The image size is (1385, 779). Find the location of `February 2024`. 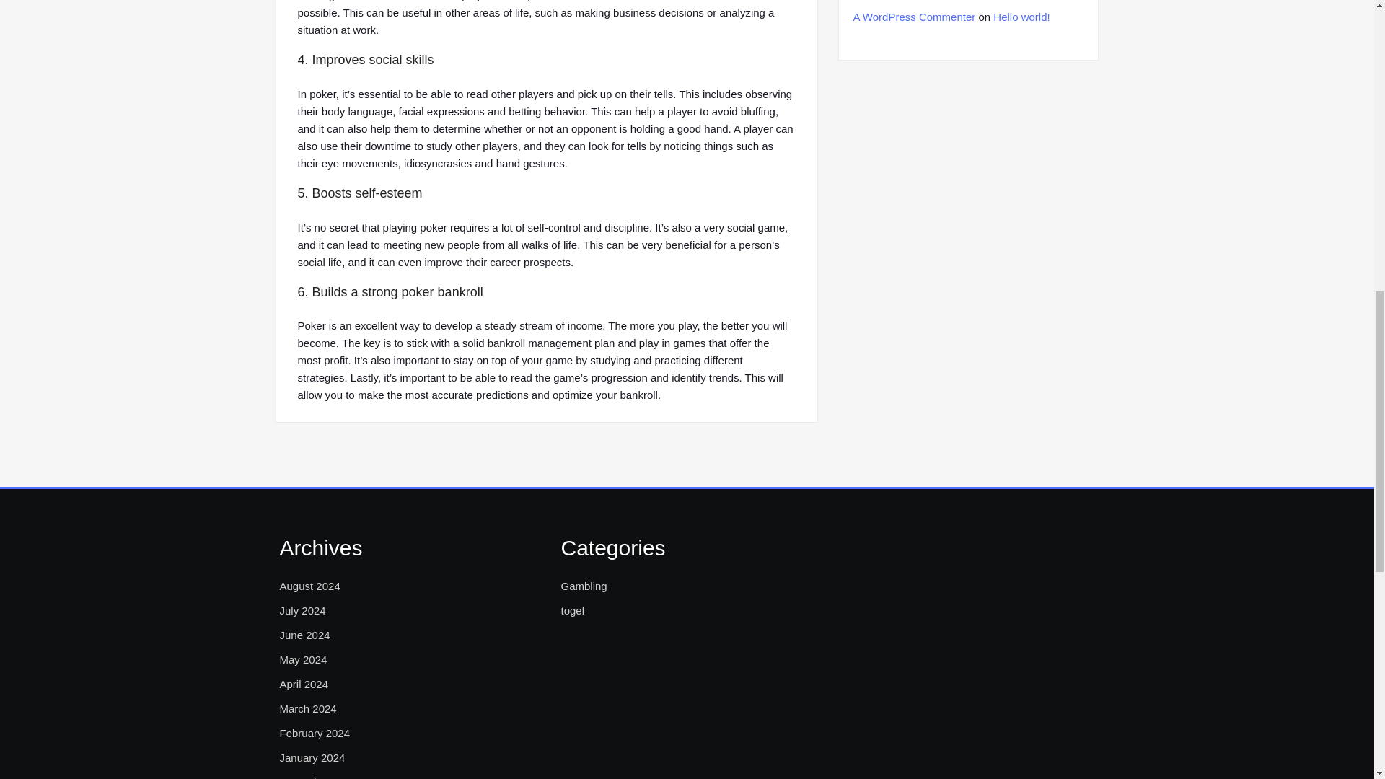

February 2024 is located at coordinates (315, 734).